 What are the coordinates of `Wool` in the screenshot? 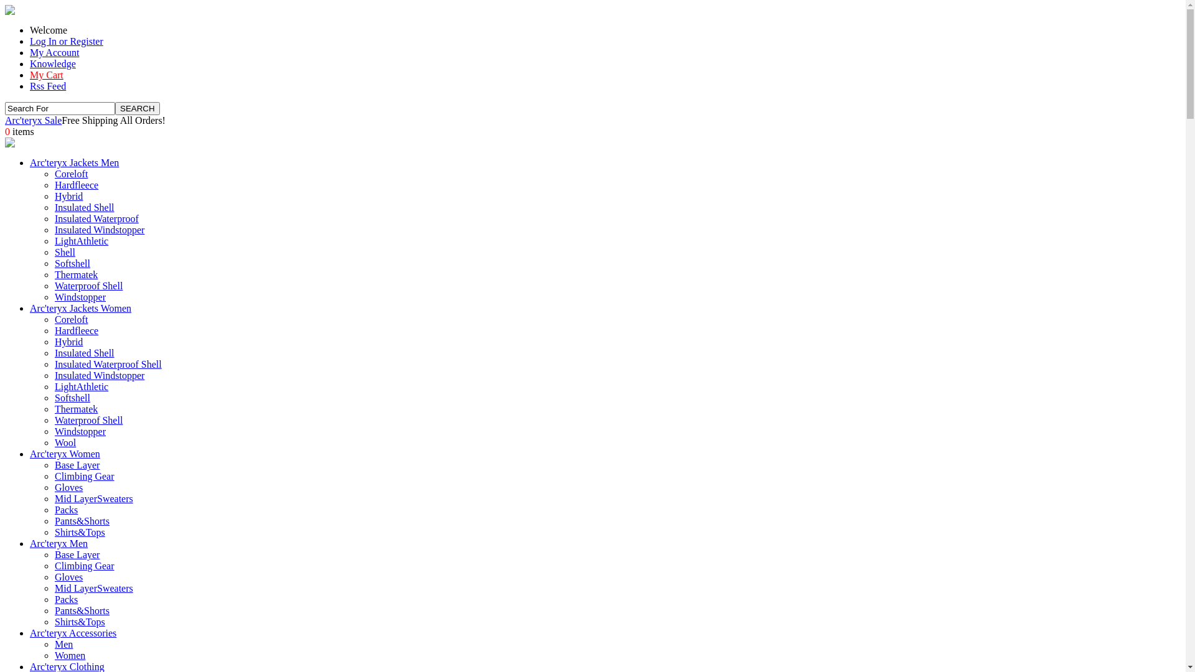 It's located at (65, 443).